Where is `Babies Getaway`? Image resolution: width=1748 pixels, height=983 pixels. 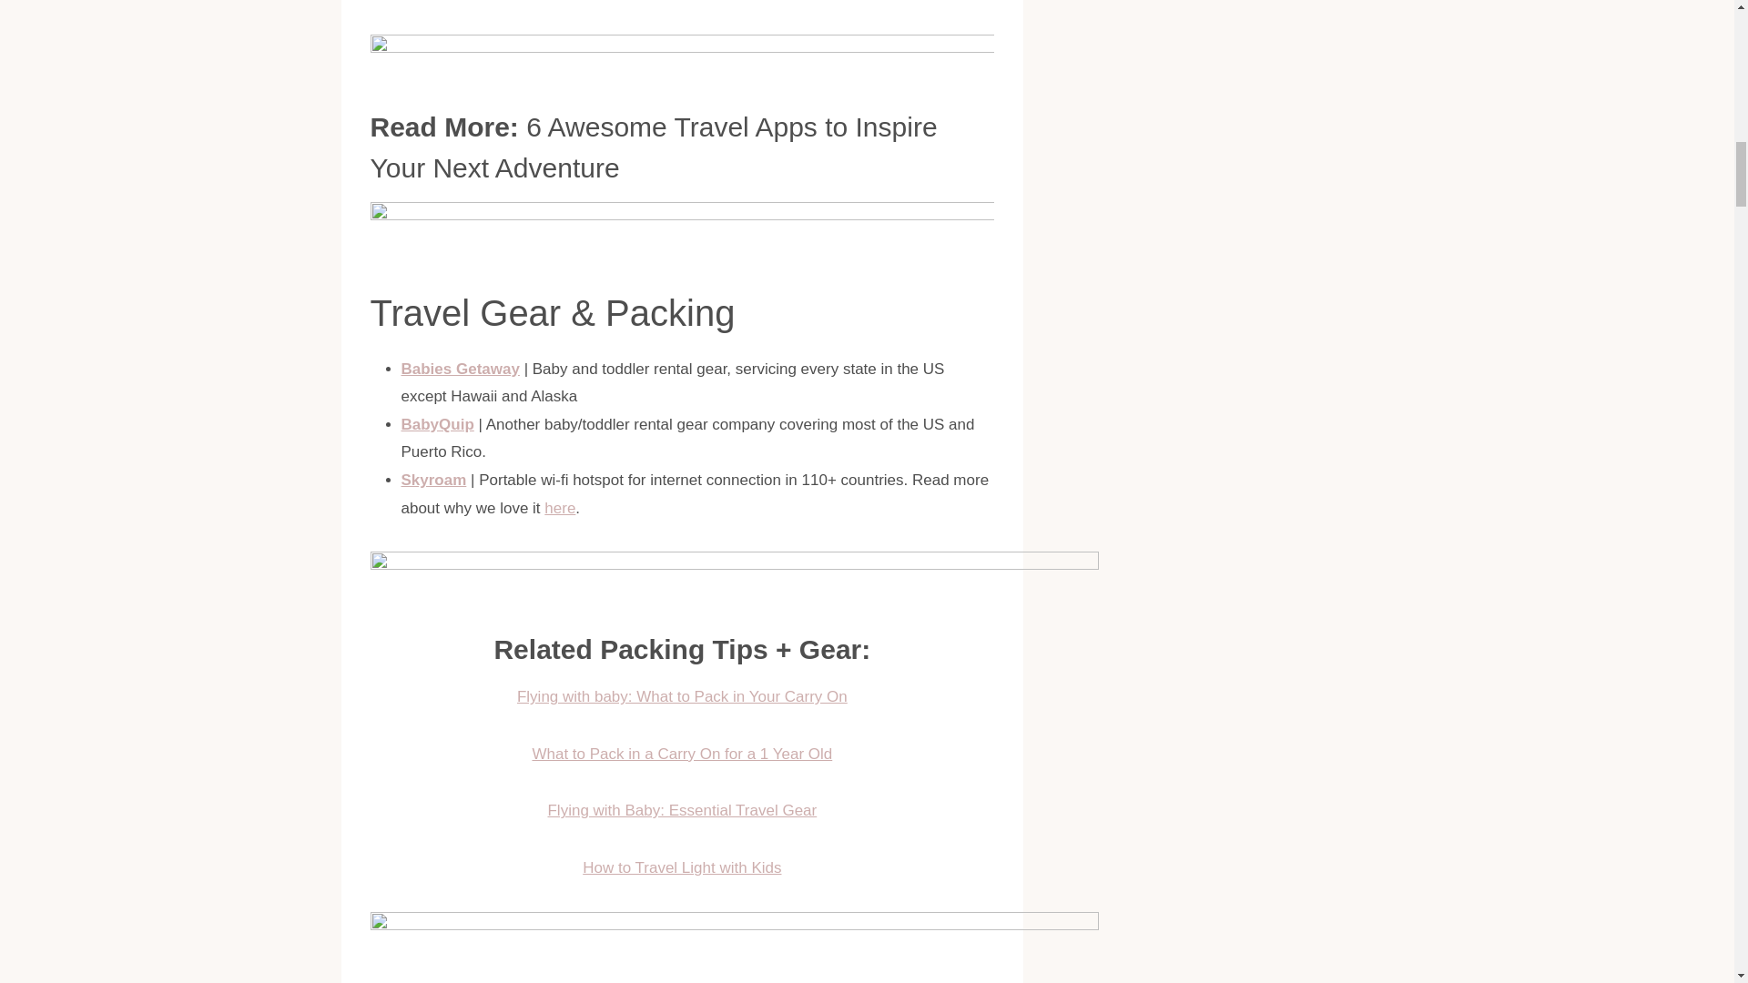 Babies Getaway is located at coordinates (459, 369).